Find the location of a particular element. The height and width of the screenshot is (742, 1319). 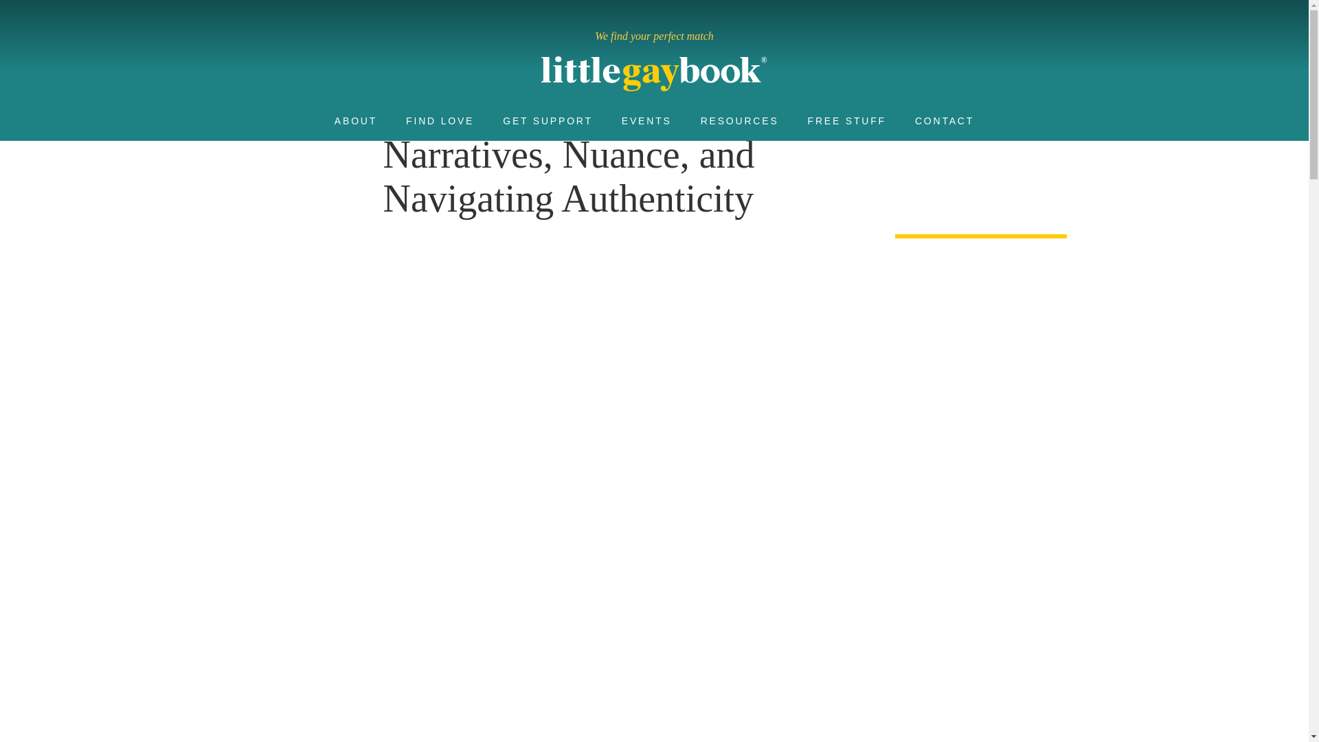

EVENTS is located at coordinates (646, 126).